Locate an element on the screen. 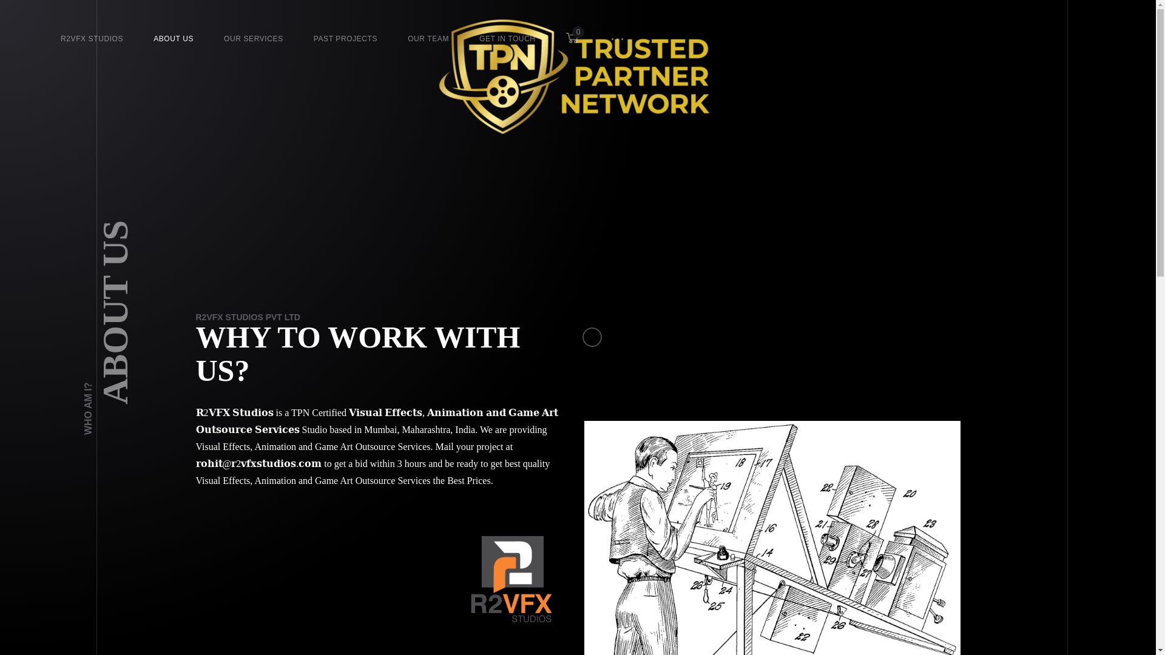 The height and width of the screenshot is (655, 1165). OUR SERVICES is located at coordinates (253, 39).